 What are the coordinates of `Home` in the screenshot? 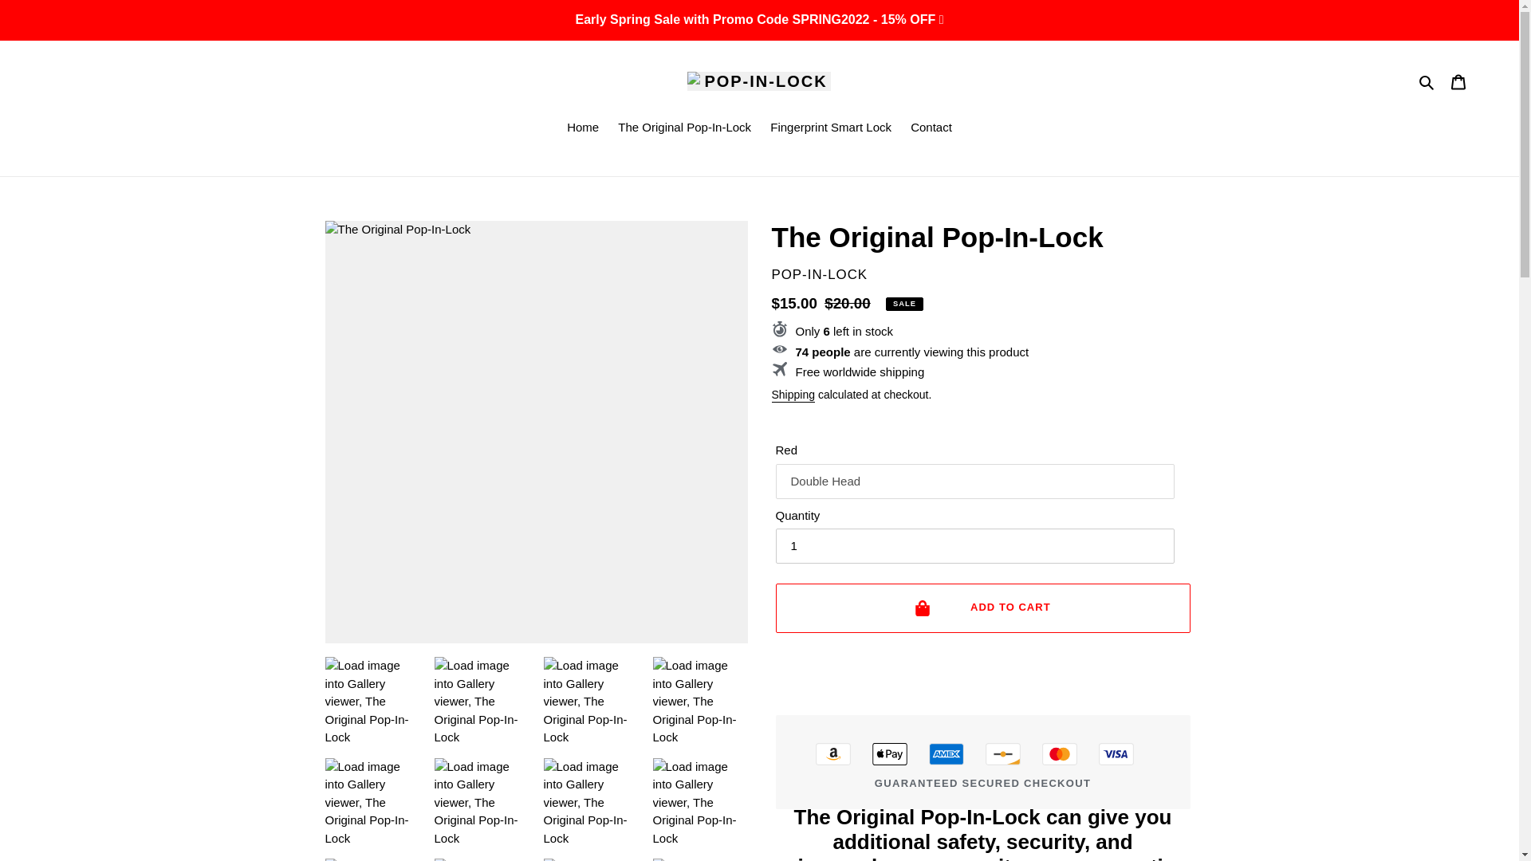 It's located at (582, 128).